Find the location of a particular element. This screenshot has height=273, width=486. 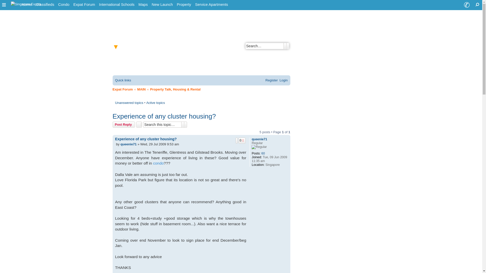

Singapore Expats is located at coordinates (26, 4).